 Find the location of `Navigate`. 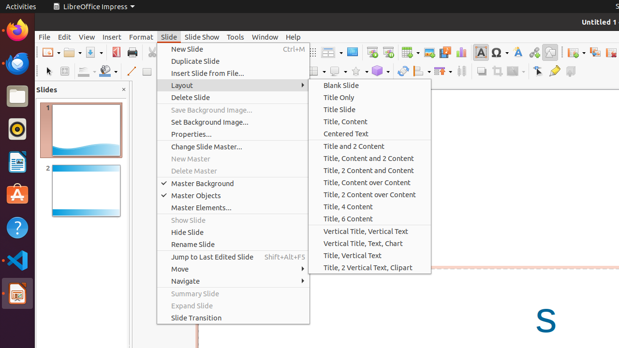

Navigate is located at coordinates (233, 281).